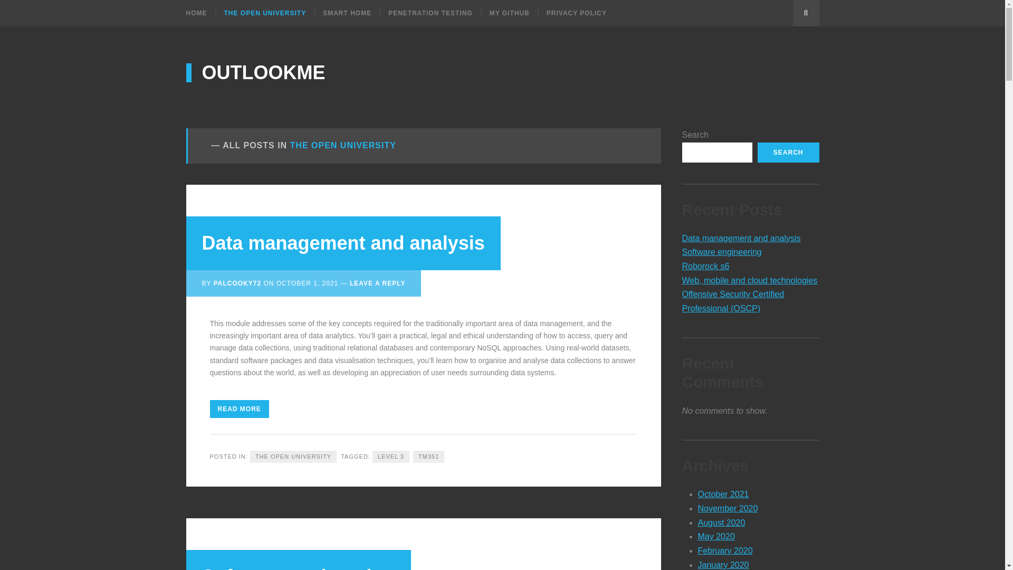 The image size is (1013, 570). I want to click on PENETRATION TESTING, so click(429, 13).